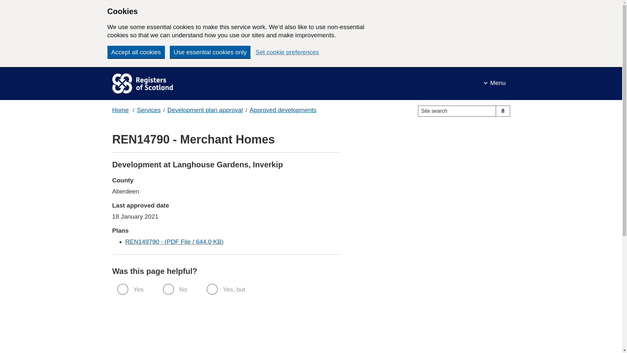  What do you see at coordinates (136, 52) in the screenshot?
I see `Accept all cookies` at bounding box center [136, 52].